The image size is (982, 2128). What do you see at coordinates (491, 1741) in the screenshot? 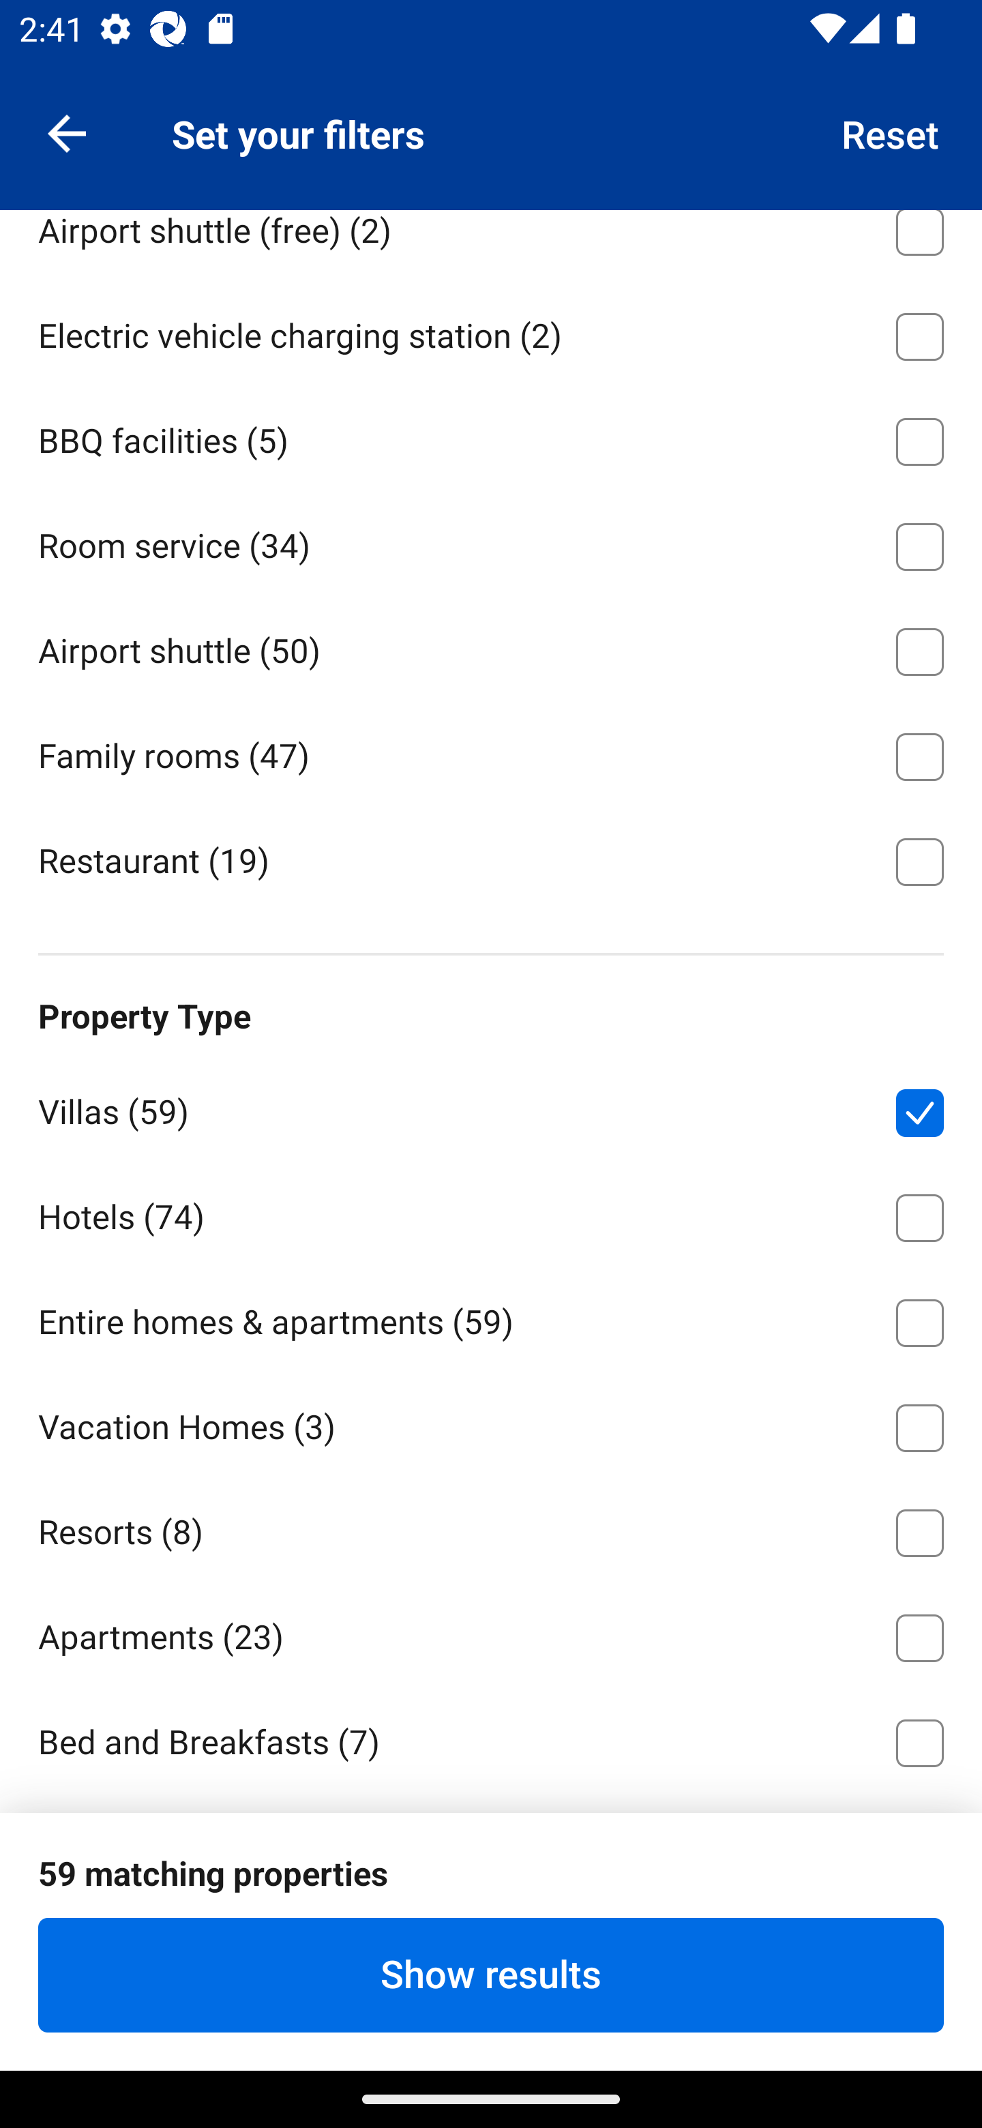
I see `Bed and Breakfasts ⁦(7)` at bounding box center [491, 1741].